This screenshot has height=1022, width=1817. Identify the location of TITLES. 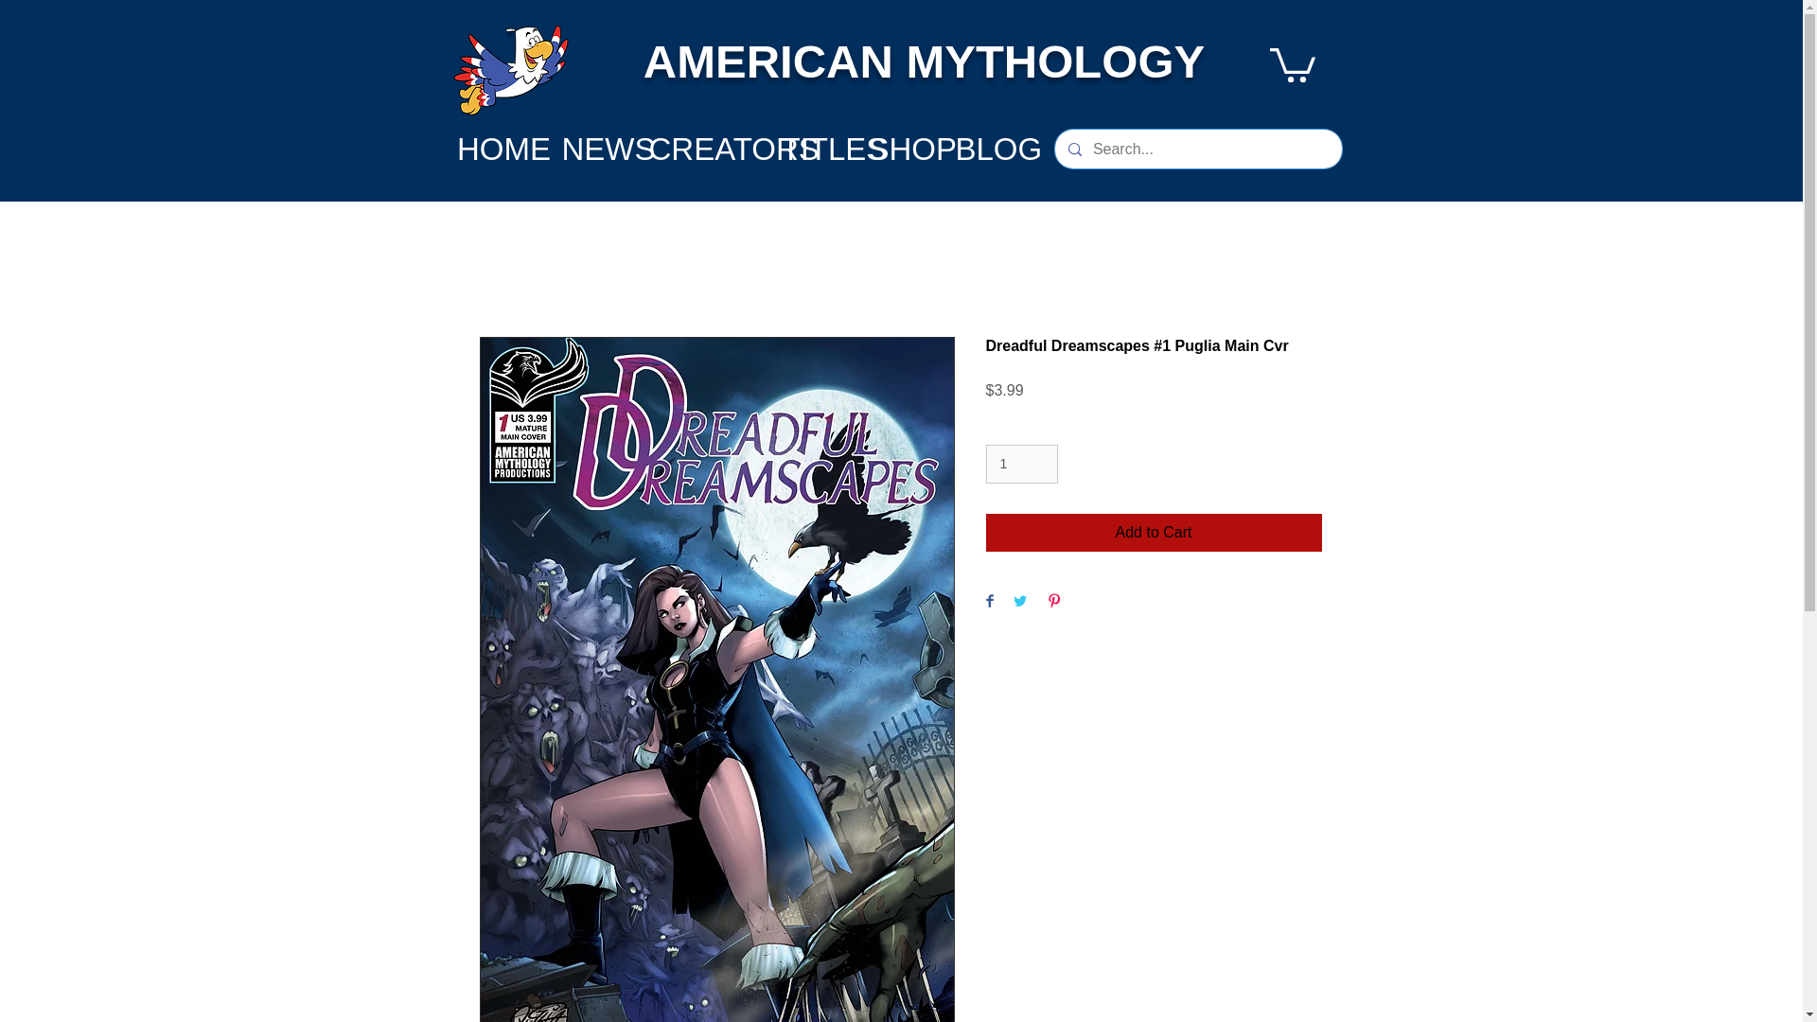
(835, 149).